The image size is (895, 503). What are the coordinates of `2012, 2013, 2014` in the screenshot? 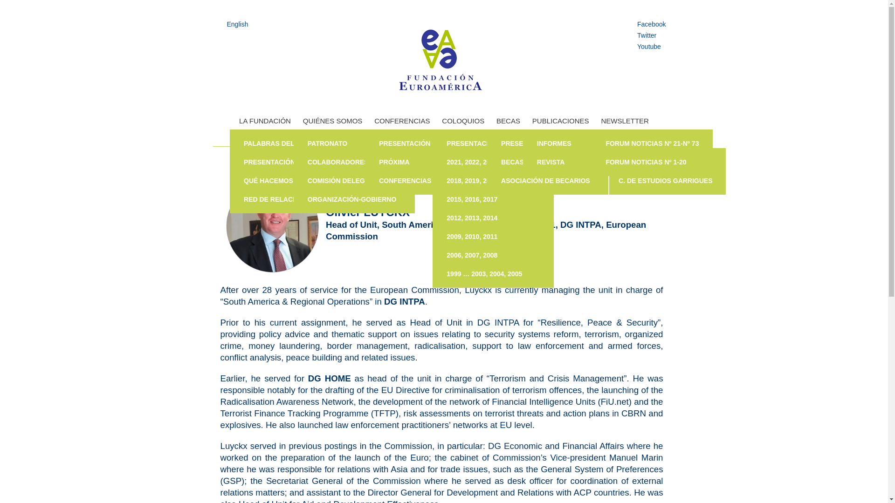 It's located at (496, 218).